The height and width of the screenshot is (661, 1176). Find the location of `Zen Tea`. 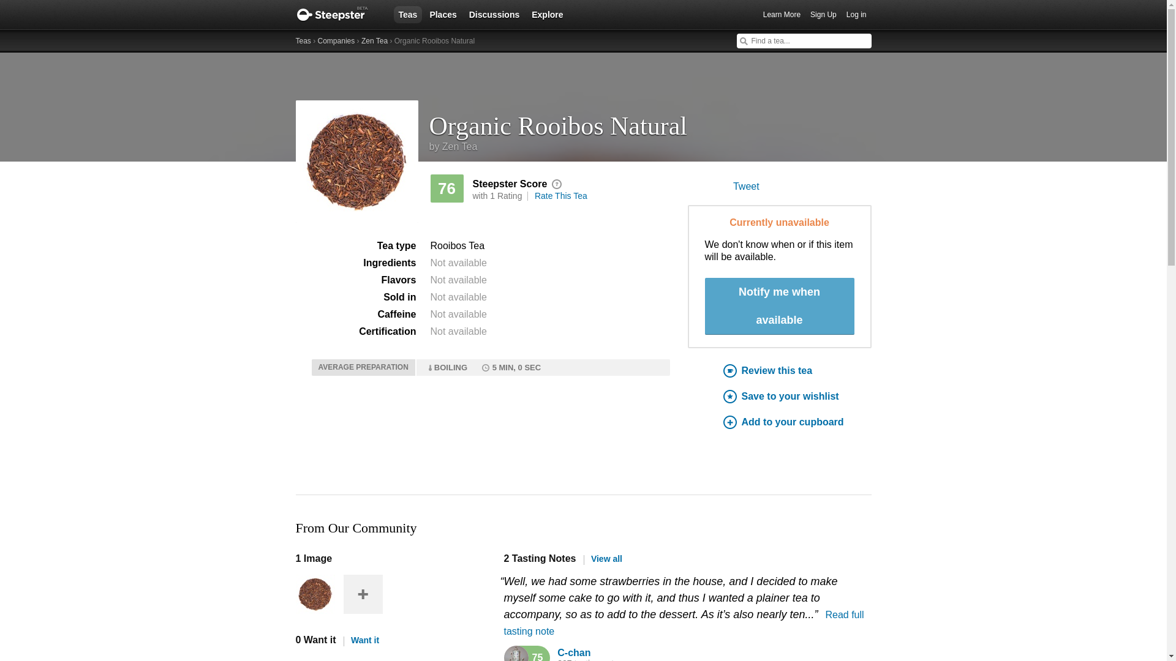

Zen Tea is located at coordinates (374, 41).